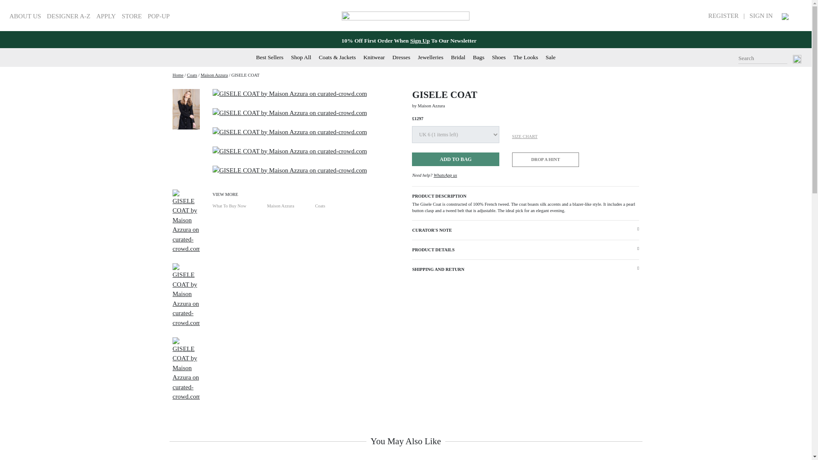 This screenshot has height=460, width=818. What do you see at coordinates (498, 57) in the screenshot?
I see `Shoes` at bounding box center [498, 57].